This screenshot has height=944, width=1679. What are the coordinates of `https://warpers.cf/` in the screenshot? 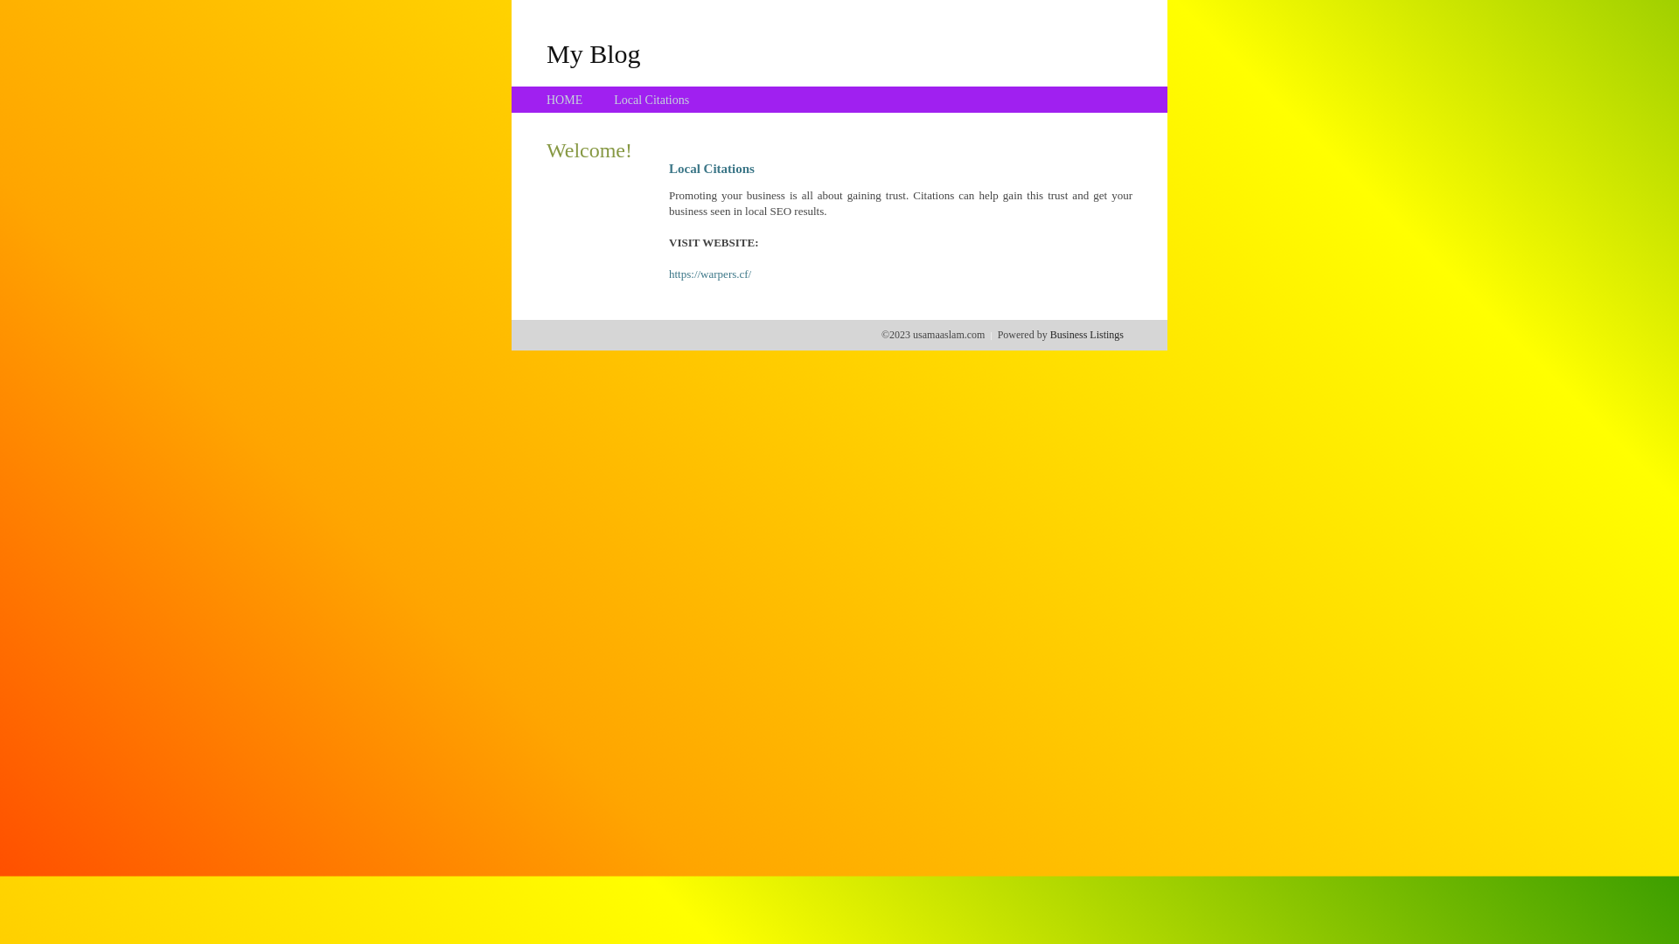 It's located at (710, 274).